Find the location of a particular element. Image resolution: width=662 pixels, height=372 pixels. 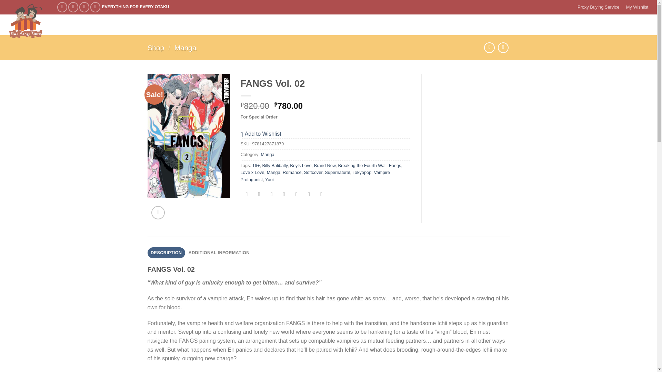

Send us an email is located at coordinates (84, 7).